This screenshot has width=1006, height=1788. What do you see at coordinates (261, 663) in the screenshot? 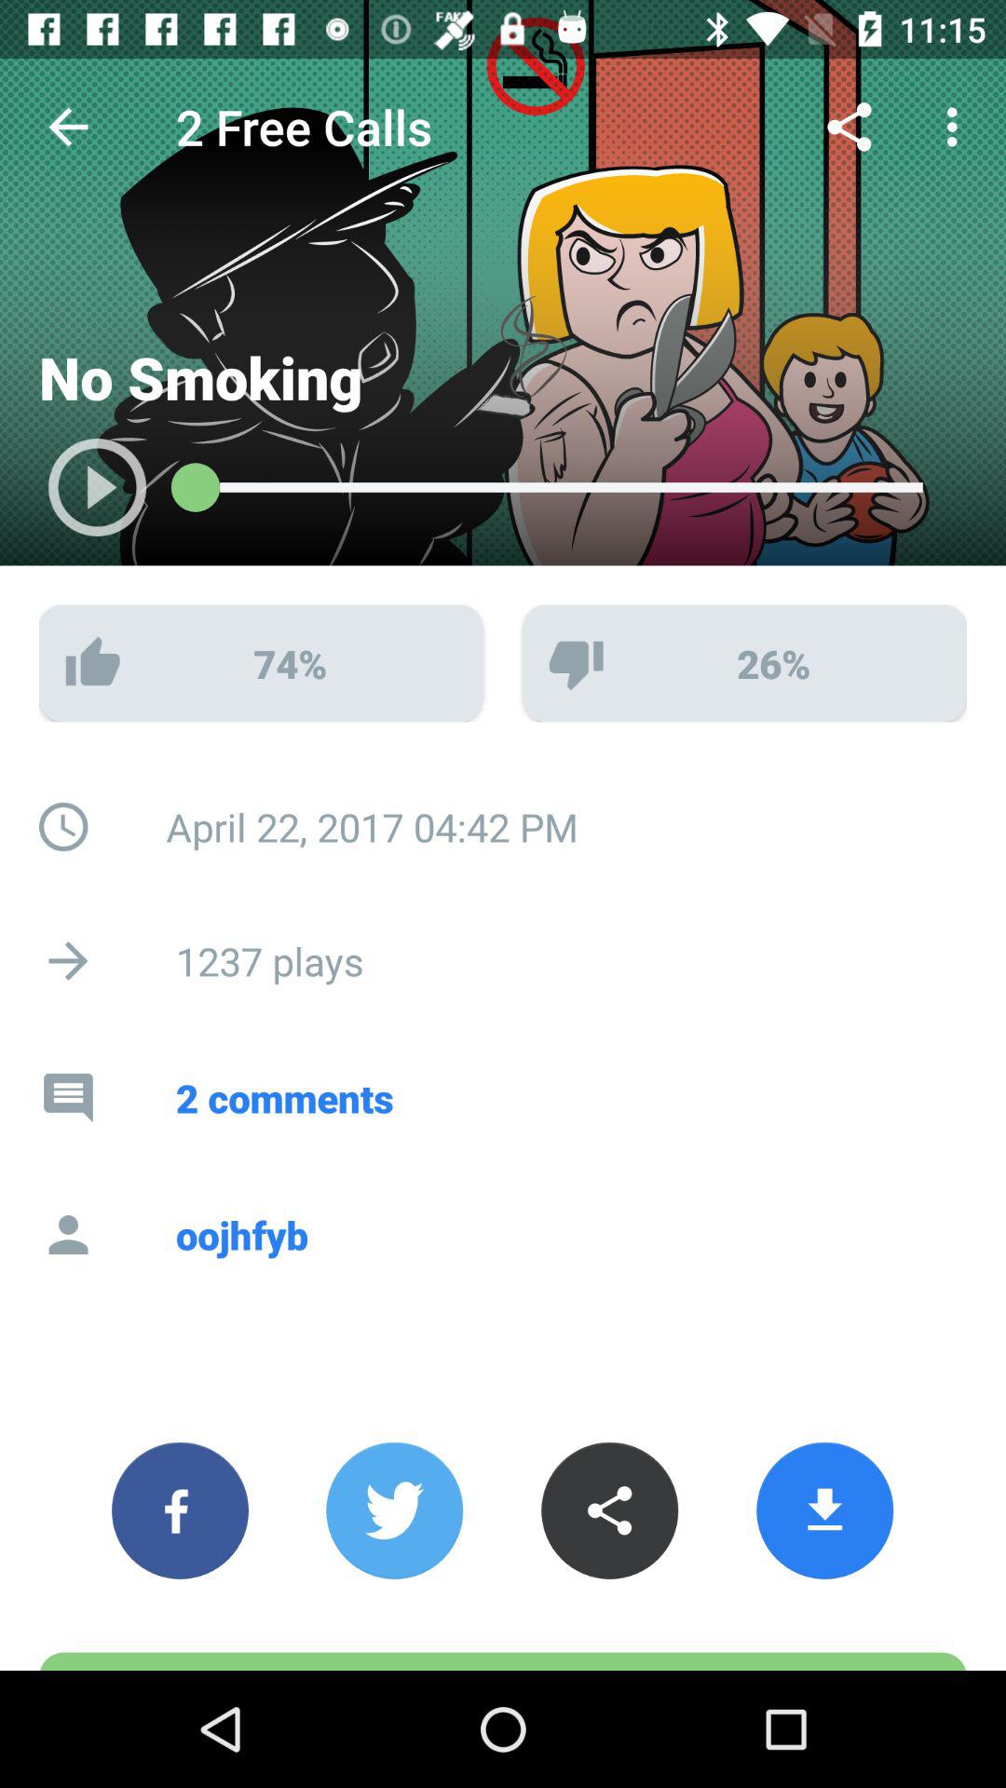
I see `click on the 74 with thumbs up symbol` at bounding box center [261, 663].